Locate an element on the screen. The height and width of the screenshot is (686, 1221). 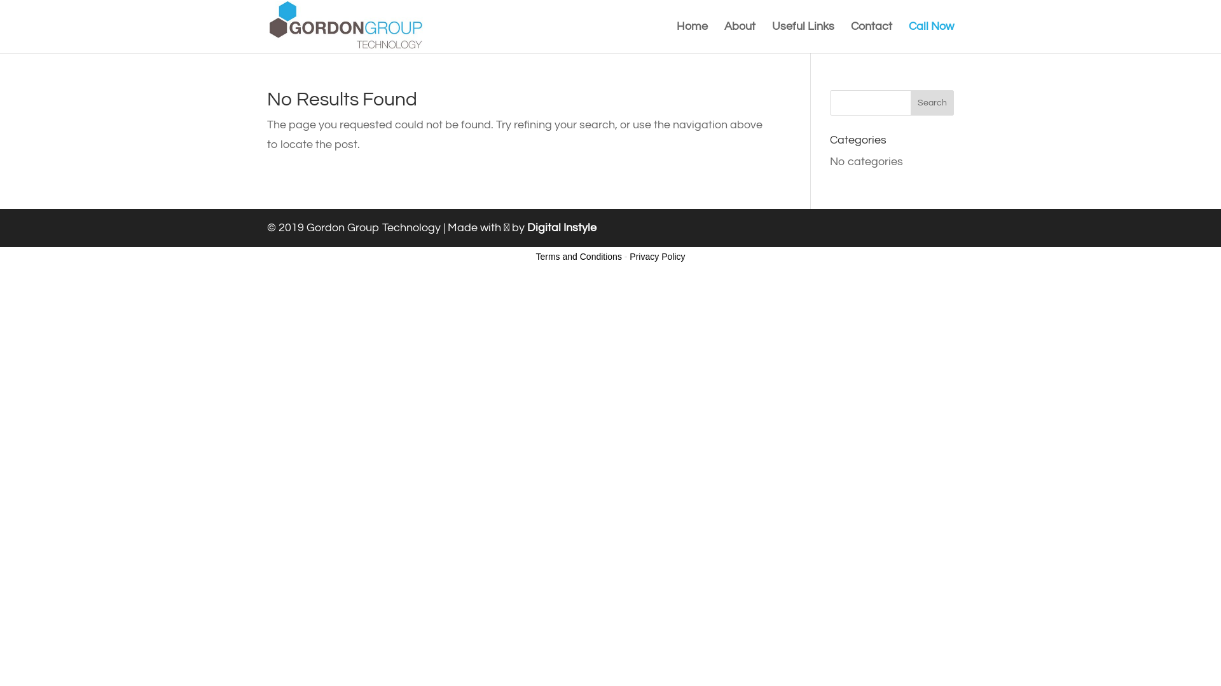
Contact is located at coordinates (871, 37).